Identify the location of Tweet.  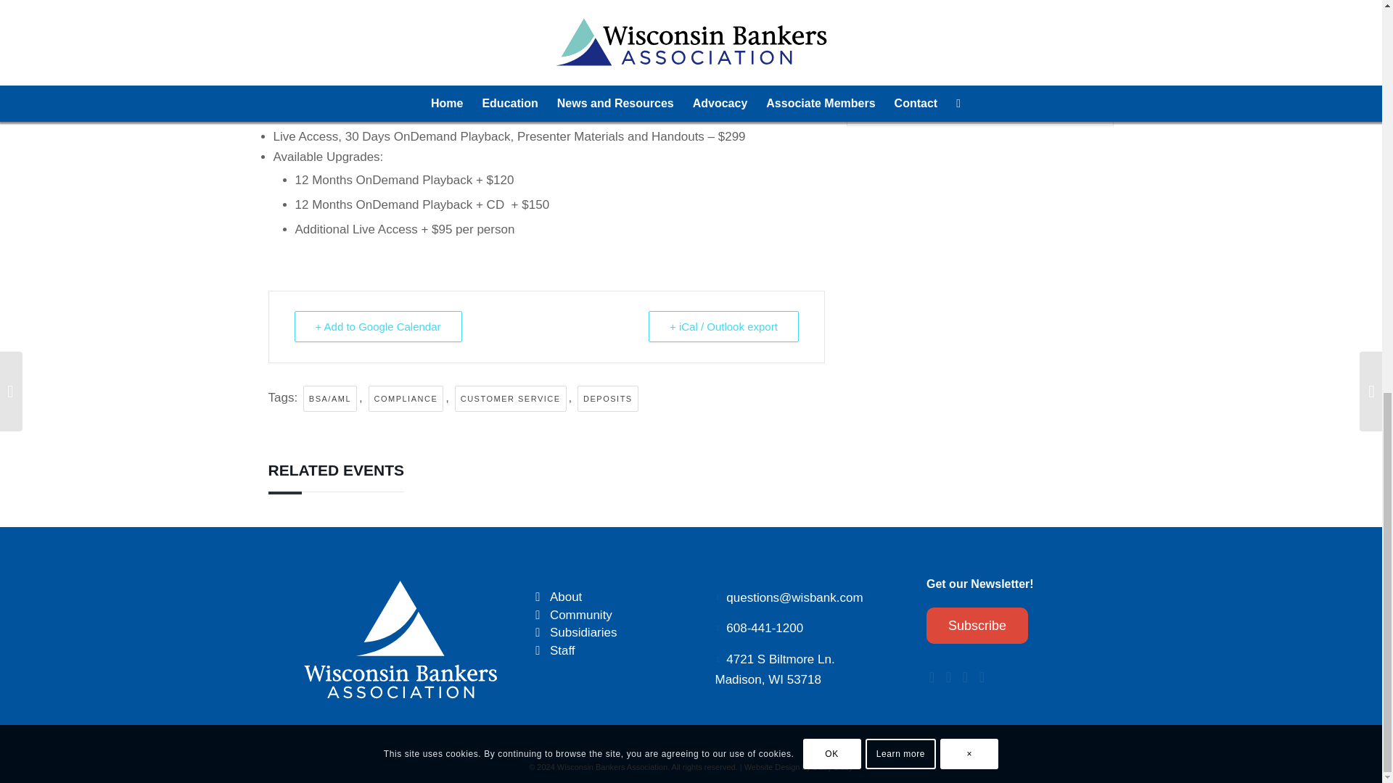
(775, 669).